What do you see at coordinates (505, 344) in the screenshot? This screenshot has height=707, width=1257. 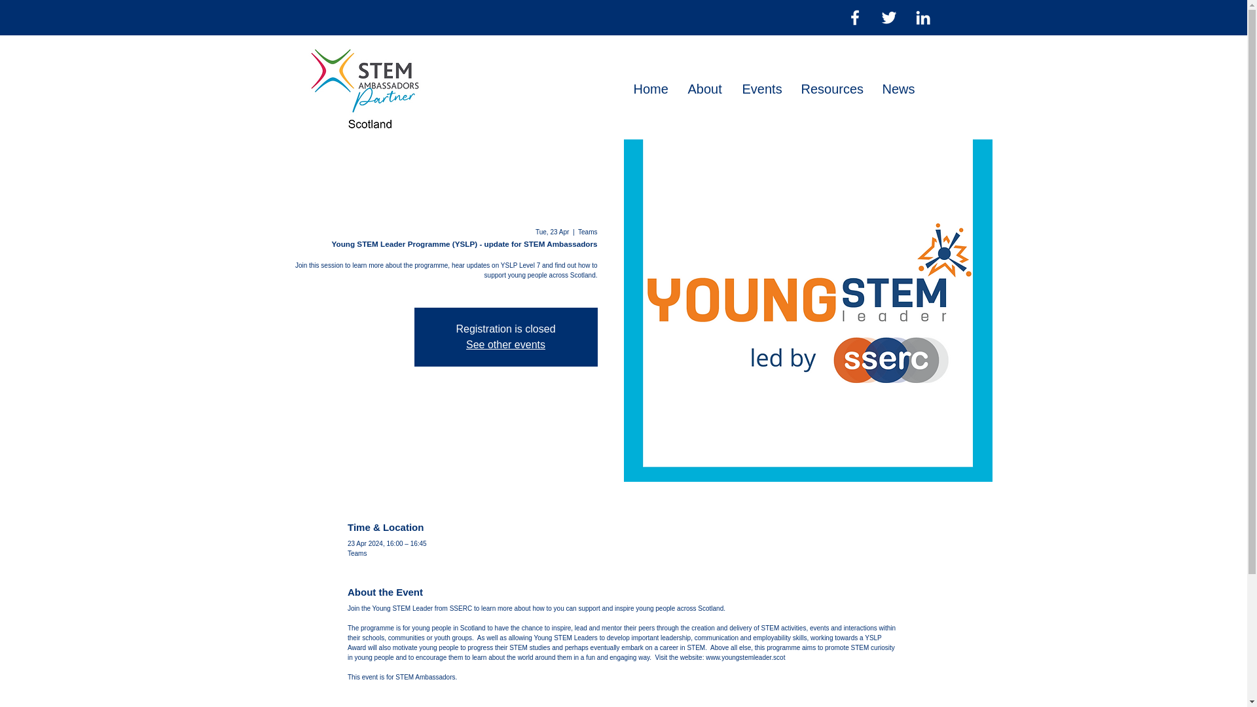 I see `See other events` at bounding box center [505, 344].